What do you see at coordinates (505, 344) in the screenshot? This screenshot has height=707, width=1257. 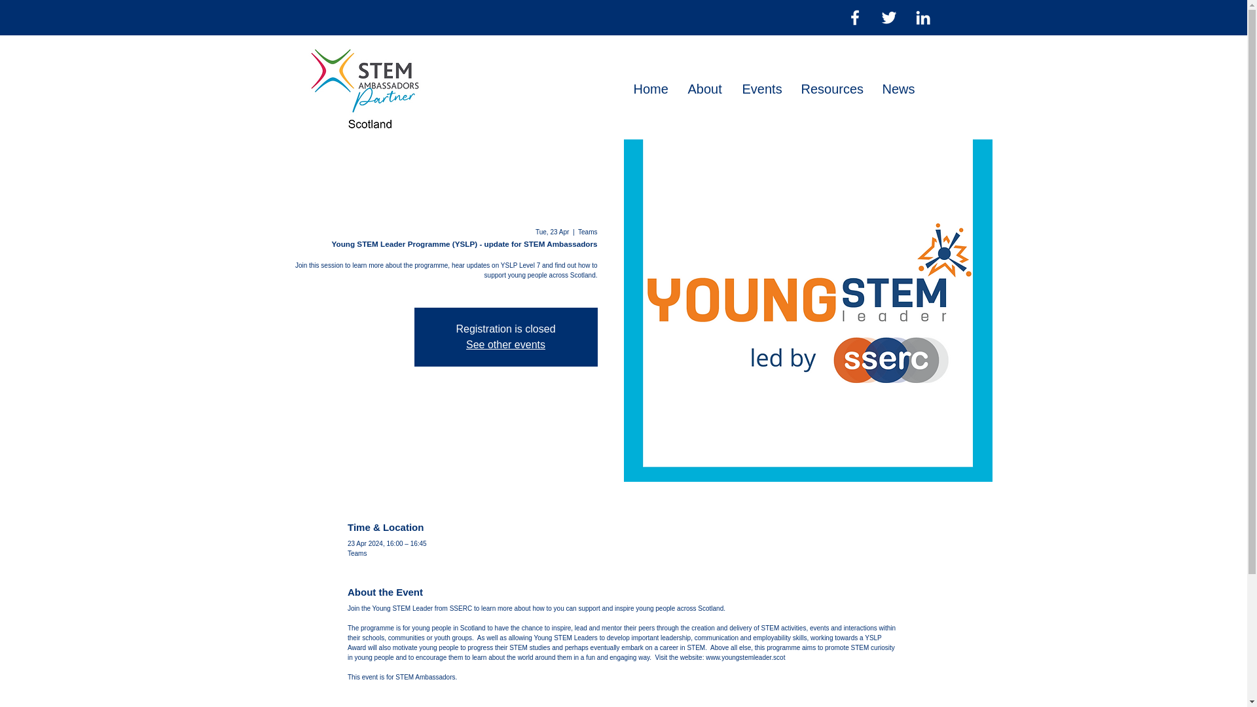 I see `See other events` at bounding box center [505, 344].